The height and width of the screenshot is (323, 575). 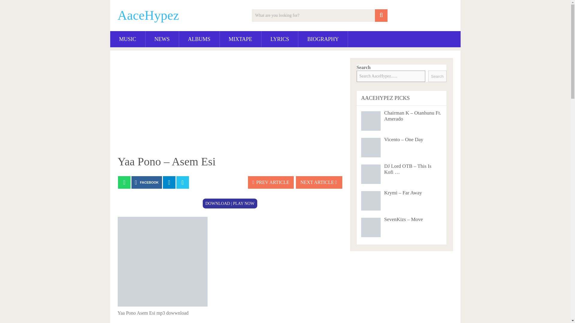 What do you see at coordinates (128, 39) in the screenshot?
I see `MUSIC` at bounding box center [128, 39].